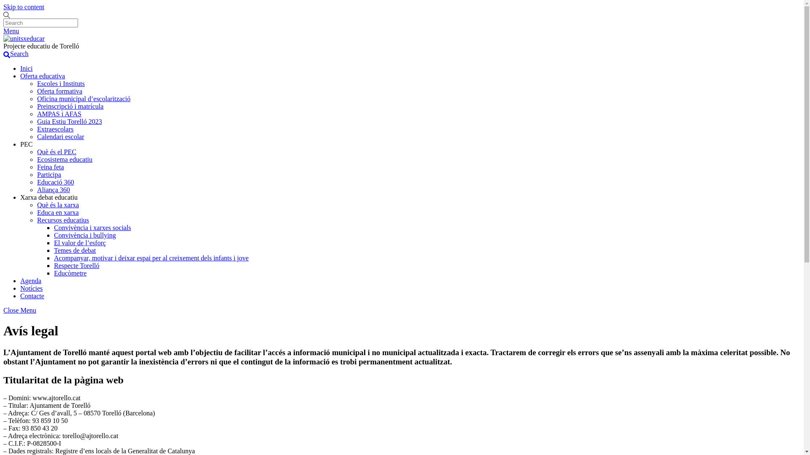 The height and width of the screenshot is (455, 810). What do you see at coordinates (24, 39) in the screenshot?
I see `unitsxeducar` at bounding box center [24, 39].